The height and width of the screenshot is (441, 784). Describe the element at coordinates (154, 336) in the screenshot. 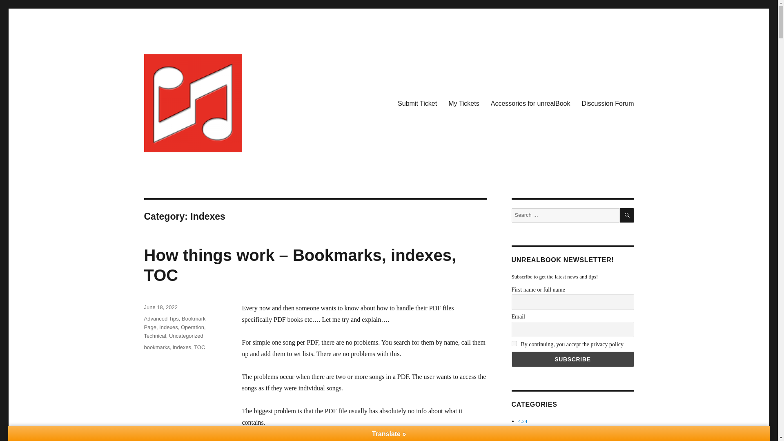

I see `Technical` at that location.